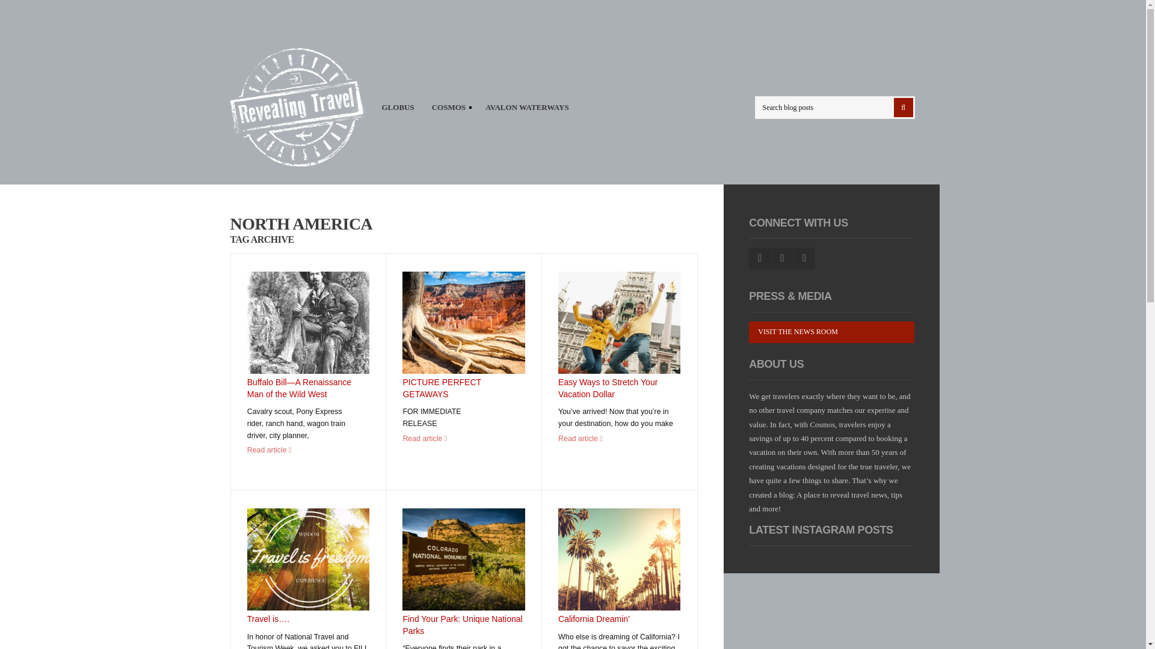  I want to click on GLOBUS, so click(398, 107).